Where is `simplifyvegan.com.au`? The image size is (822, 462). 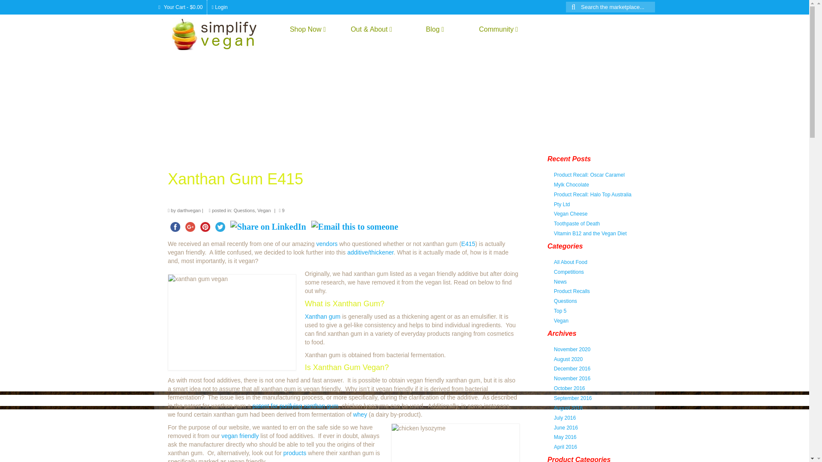 simplifyvegan.com.au is located at coordinates (221, 34).